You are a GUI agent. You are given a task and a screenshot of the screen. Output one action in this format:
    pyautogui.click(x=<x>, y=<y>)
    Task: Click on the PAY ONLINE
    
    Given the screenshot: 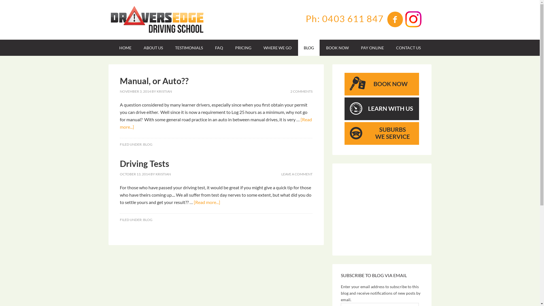 What is the action you would take?
    pyautogui.click(x=372, y=48)
    